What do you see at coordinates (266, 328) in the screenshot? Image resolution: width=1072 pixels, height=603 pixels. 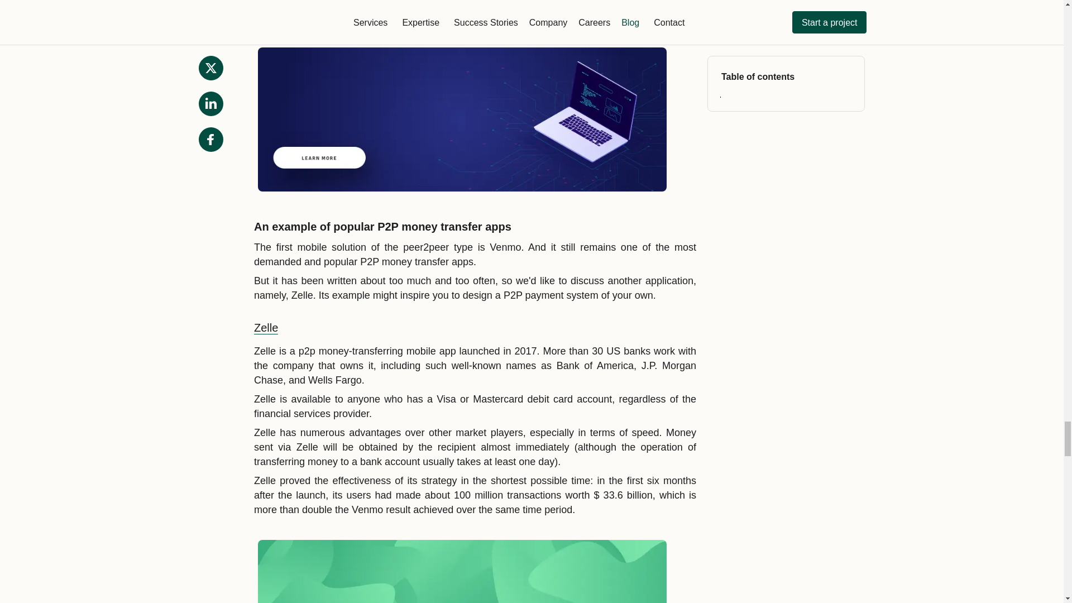 I see `Zelle` at bounding box center [266, 328].